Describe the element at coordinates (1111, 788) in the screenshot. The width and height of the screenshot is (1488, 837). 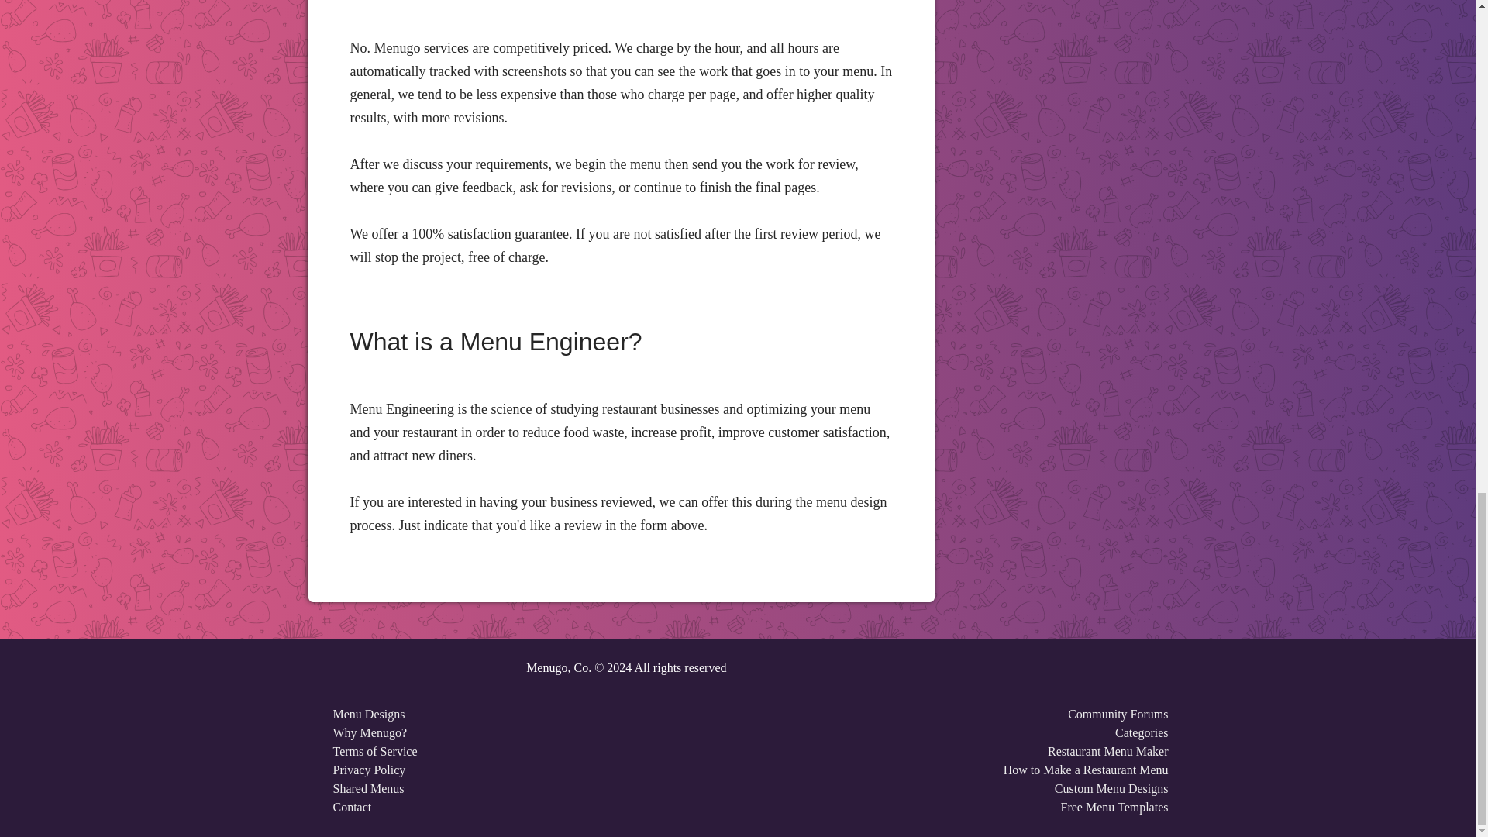
I see `Custom Menu Designs` at that location.